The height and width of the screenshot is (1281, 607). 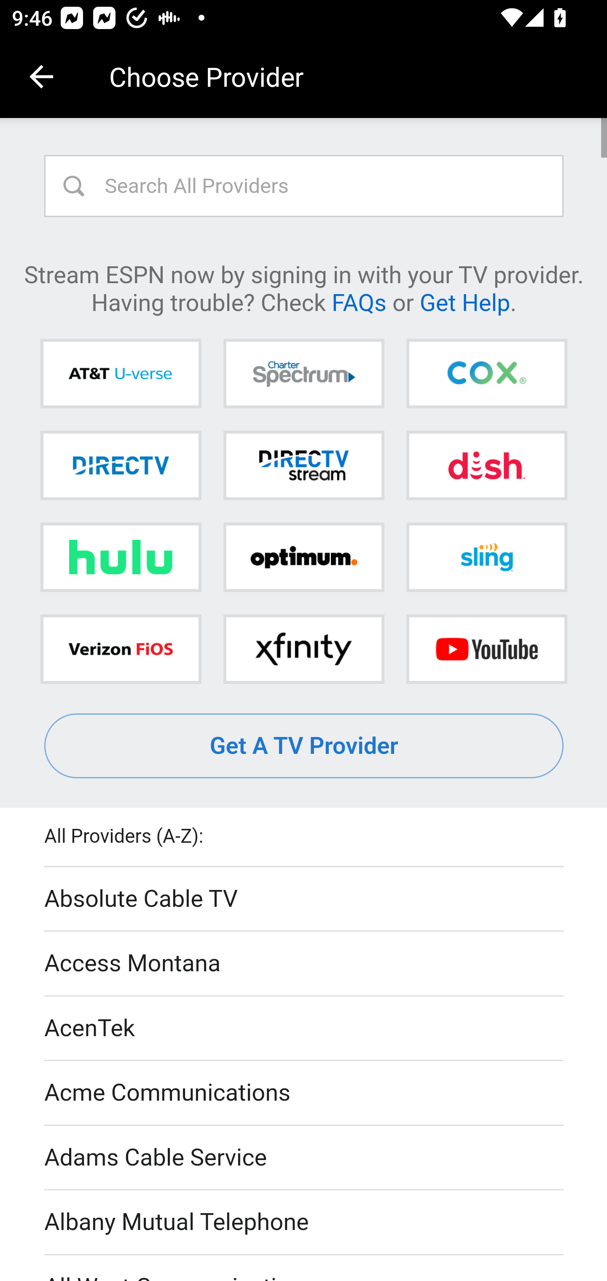 What do you see at coordinates (121, 374) in the screenshot?
I see `AT&T U-verse` at bounding box center [121, 374].